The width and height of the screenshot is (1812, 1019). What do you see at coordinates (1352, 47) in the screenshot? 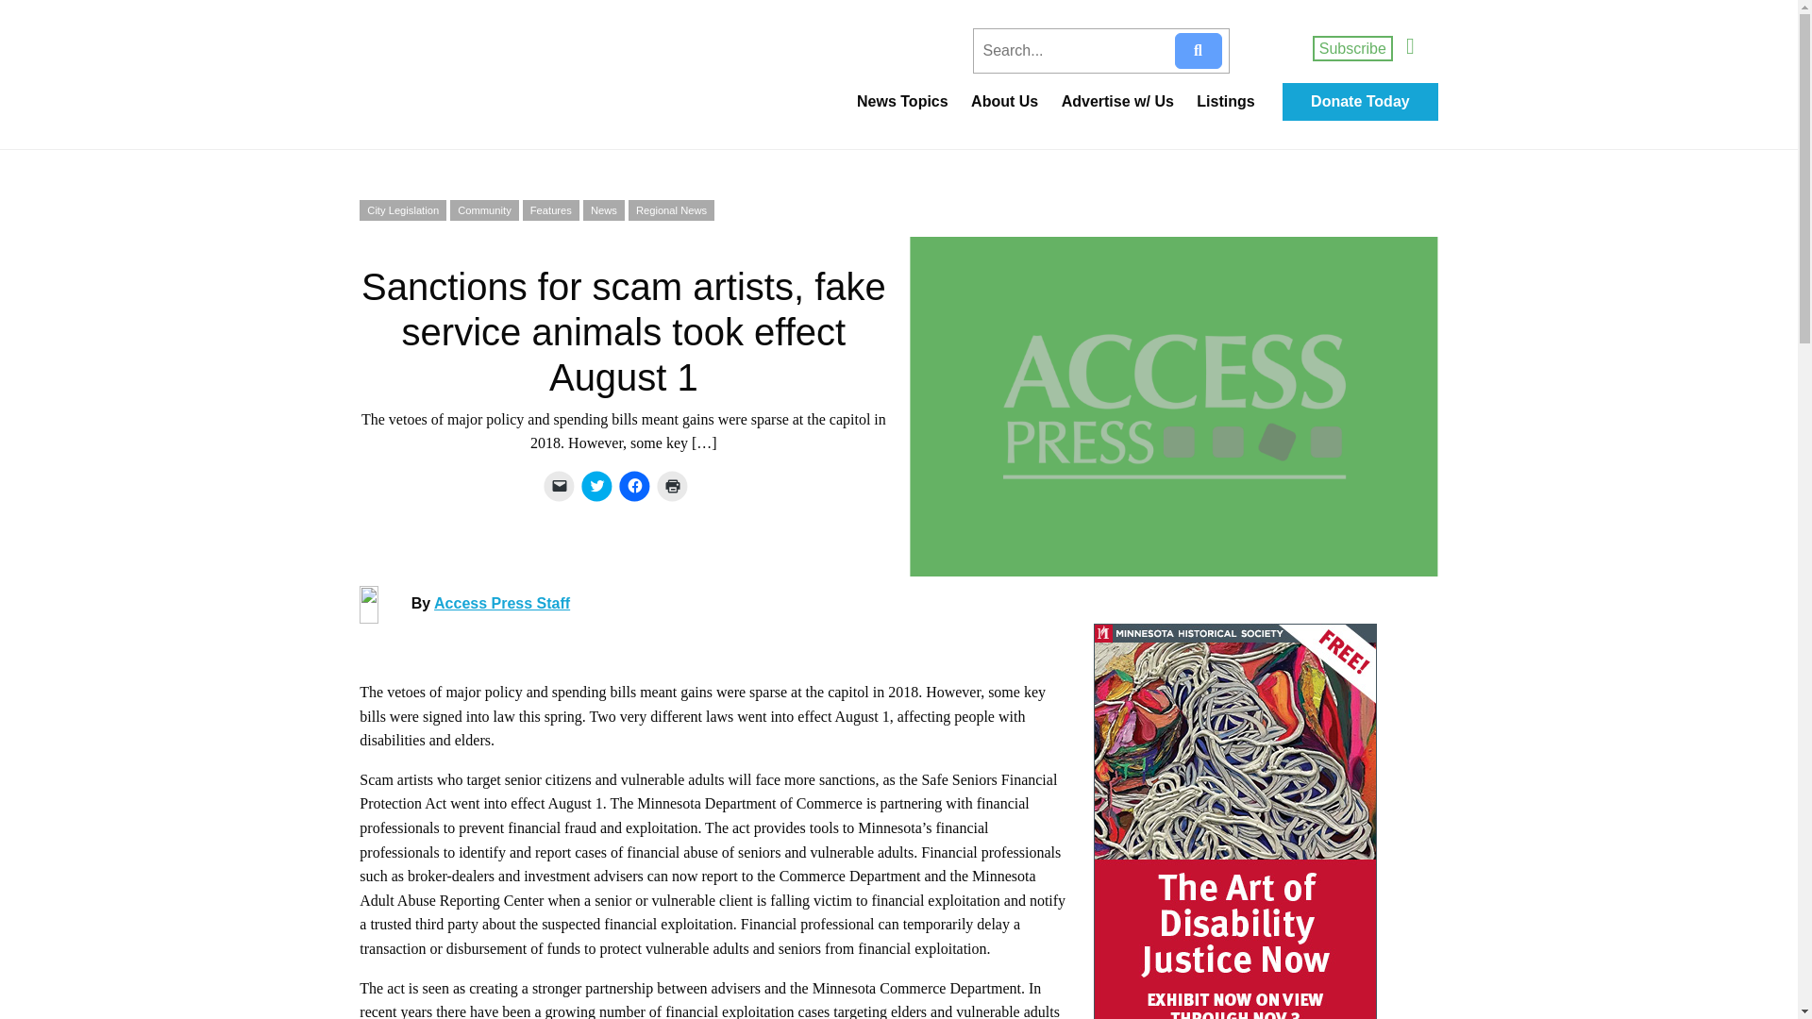
I see `Subscribe` at bounding box center [1352, 47].